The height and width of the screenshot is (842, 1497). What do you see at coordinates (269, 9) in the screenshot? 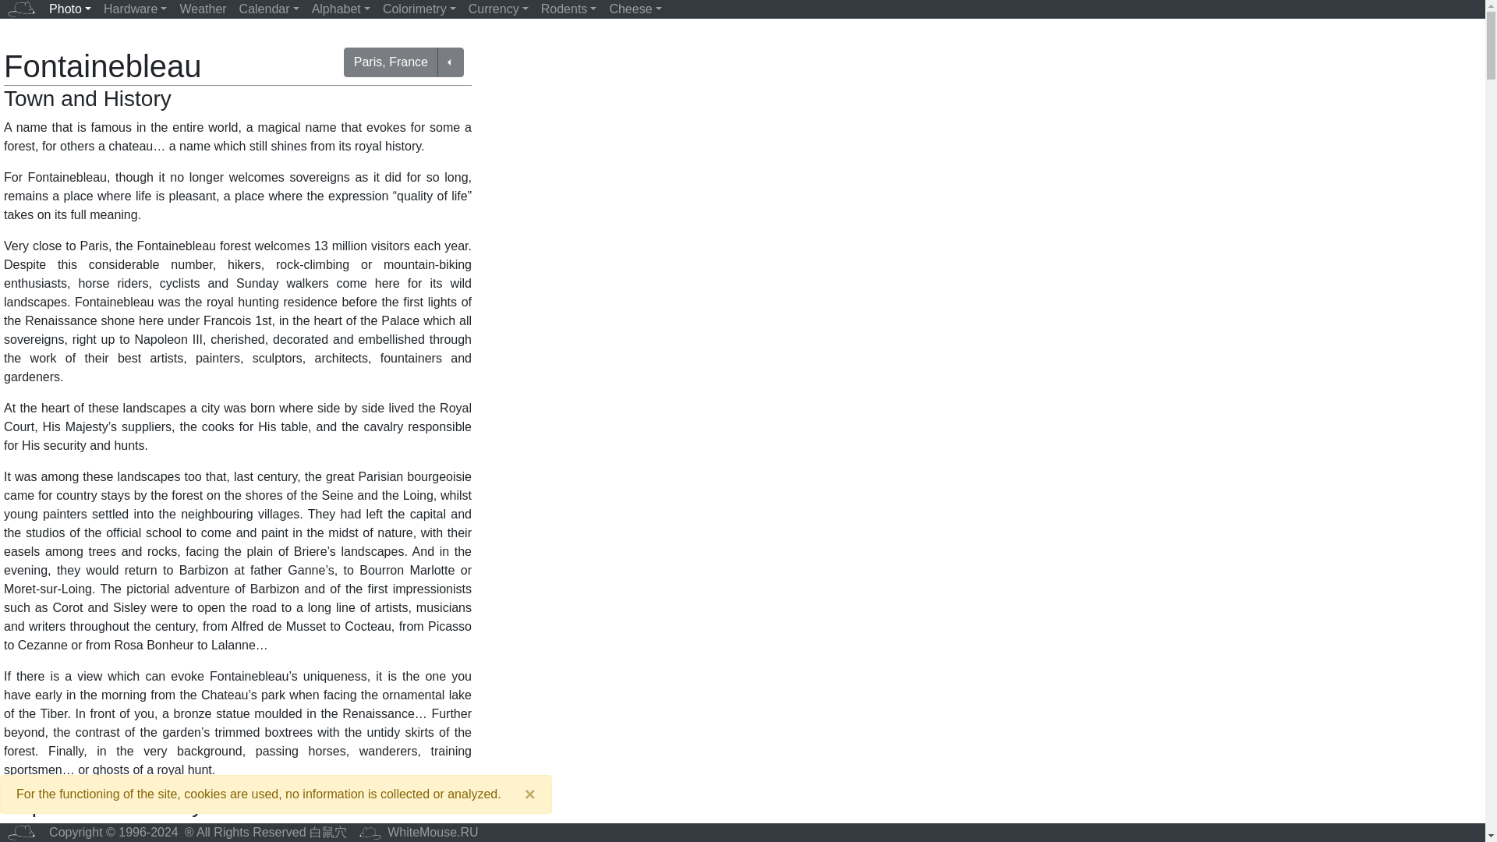
I see `Calendar` at bounding box center [269, 9].